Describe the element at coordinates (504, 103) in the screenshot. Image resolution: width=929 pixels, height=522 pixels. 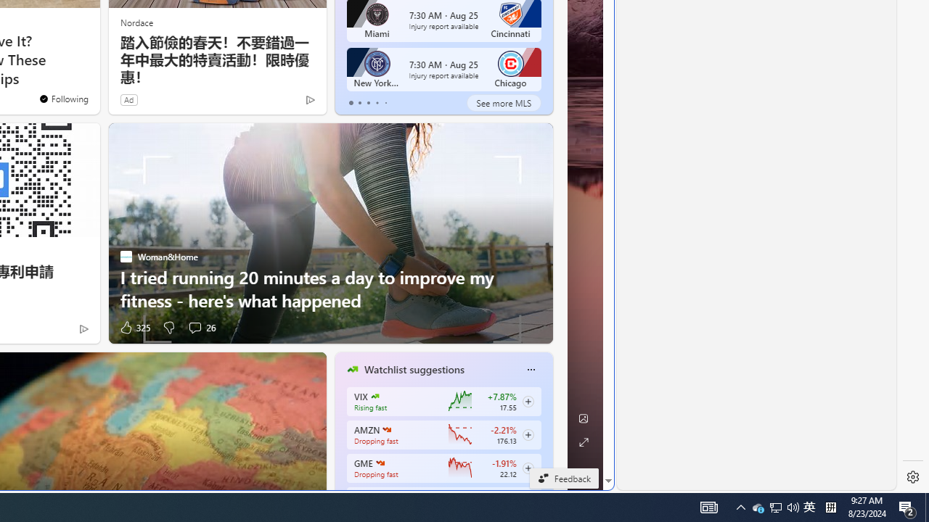
I see `See more MLS` at that location.